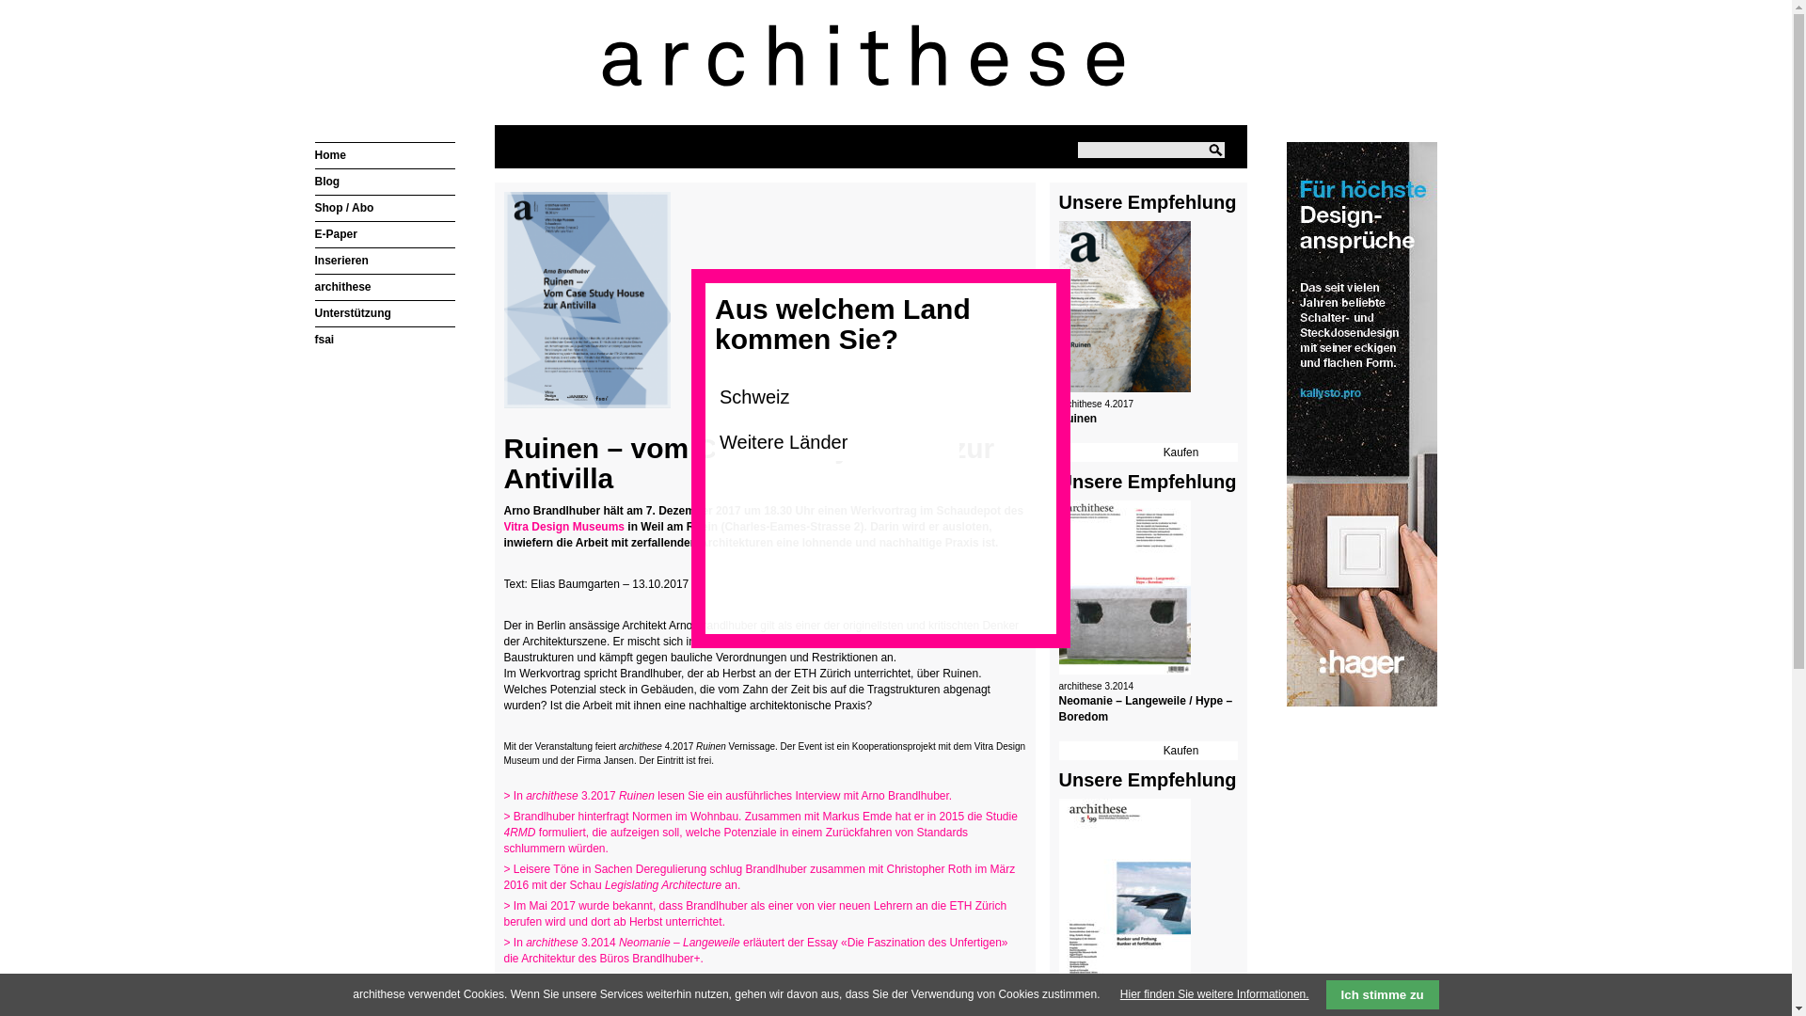 This screenshot has height=1016, width=1806. Describe the element at coordinates (344, 208) in the screenshot. I see `Shop / Abo` at that location.